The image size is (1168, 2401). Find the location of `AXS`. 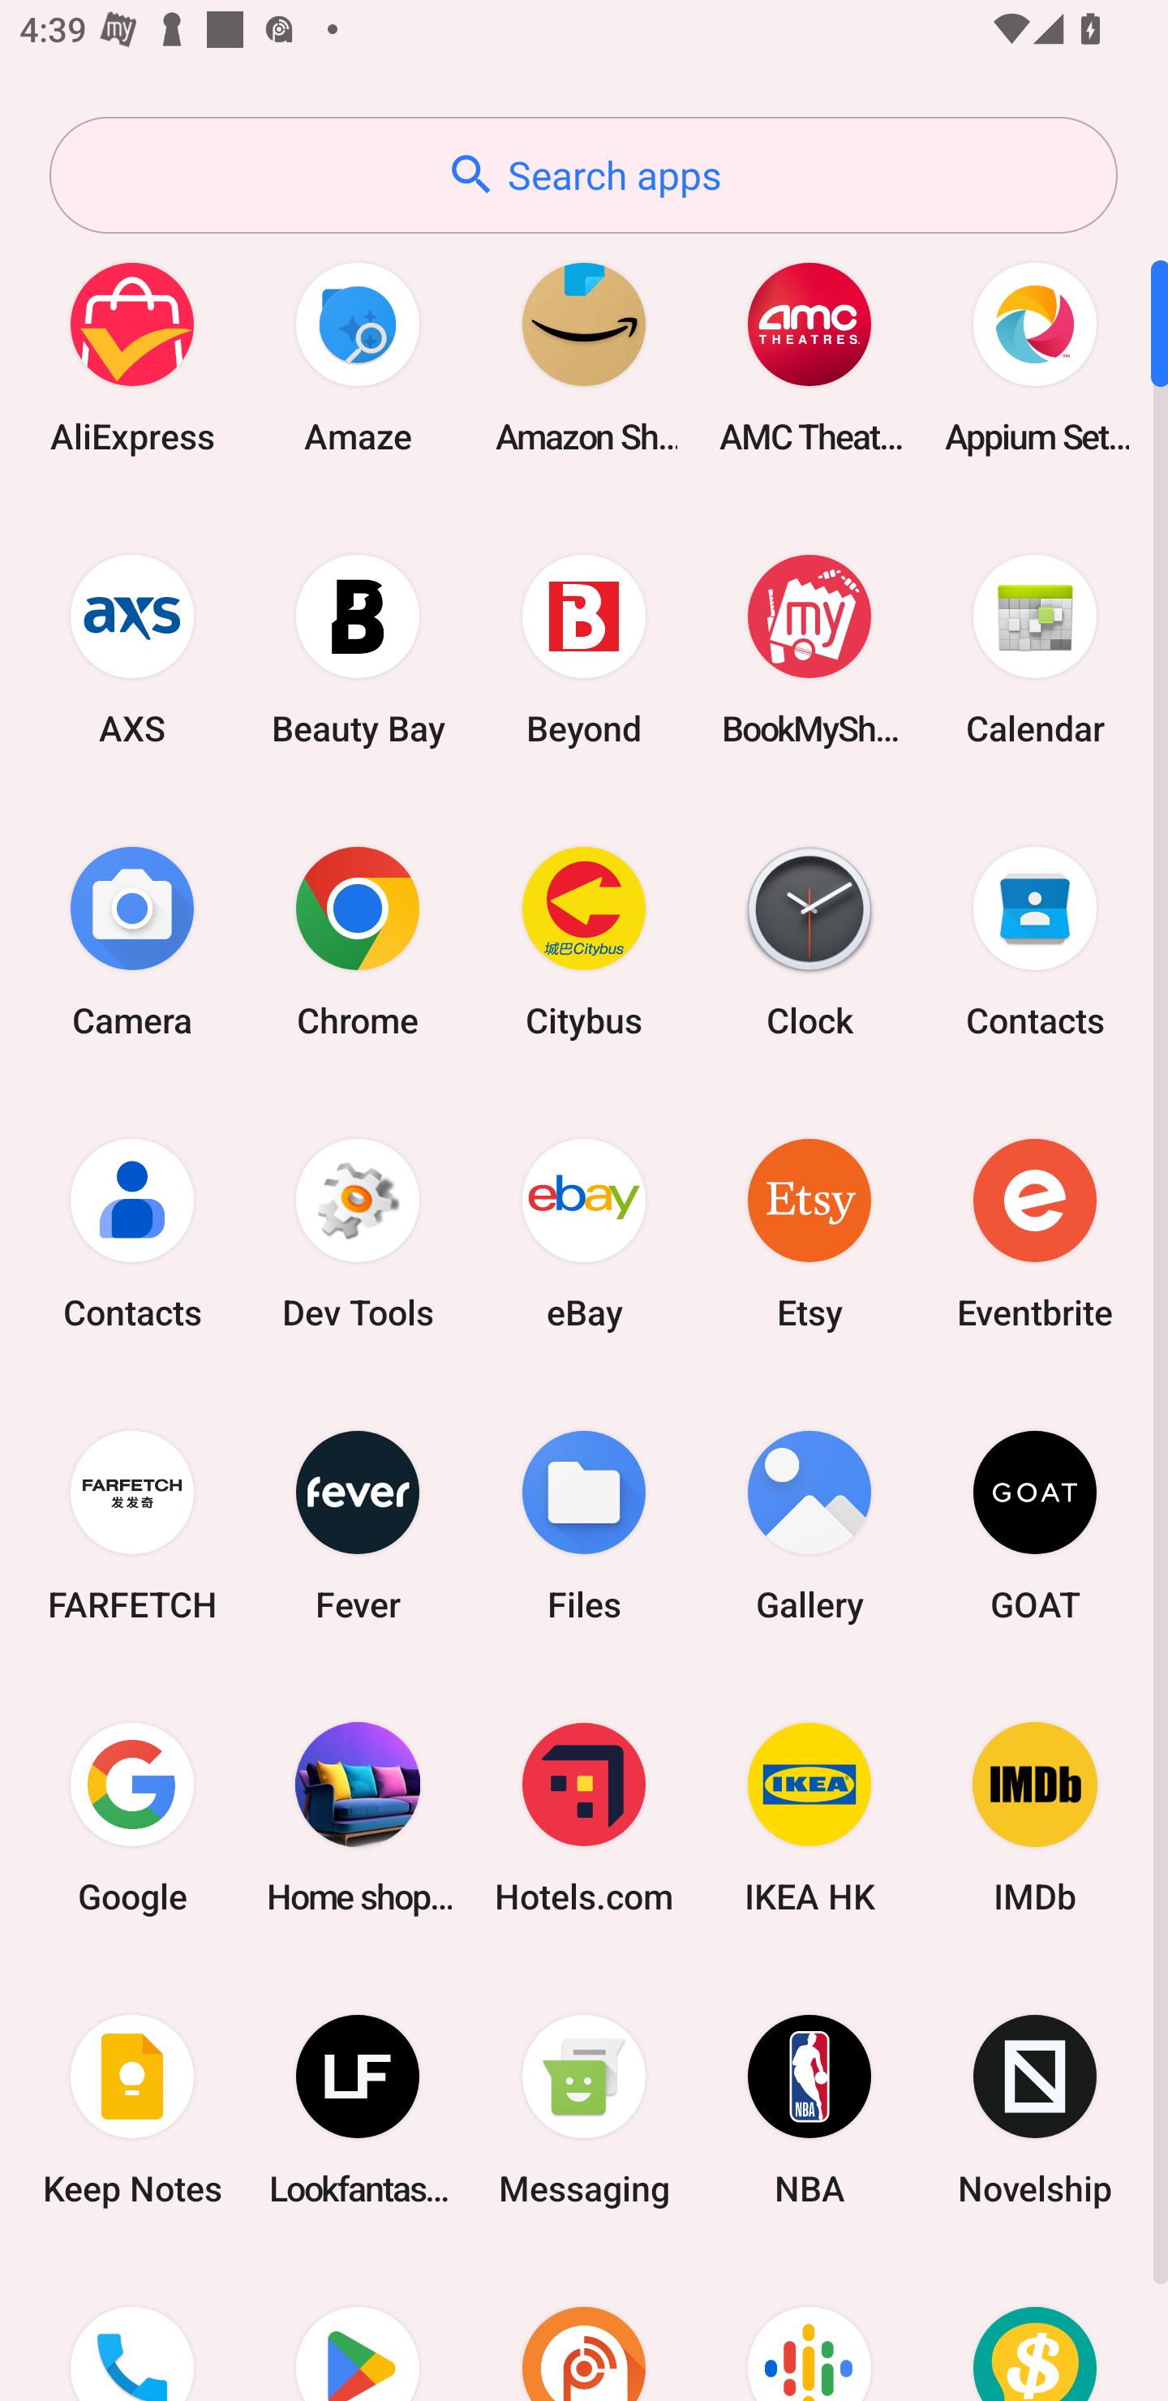

AXS is located at coordinates (132, 649).